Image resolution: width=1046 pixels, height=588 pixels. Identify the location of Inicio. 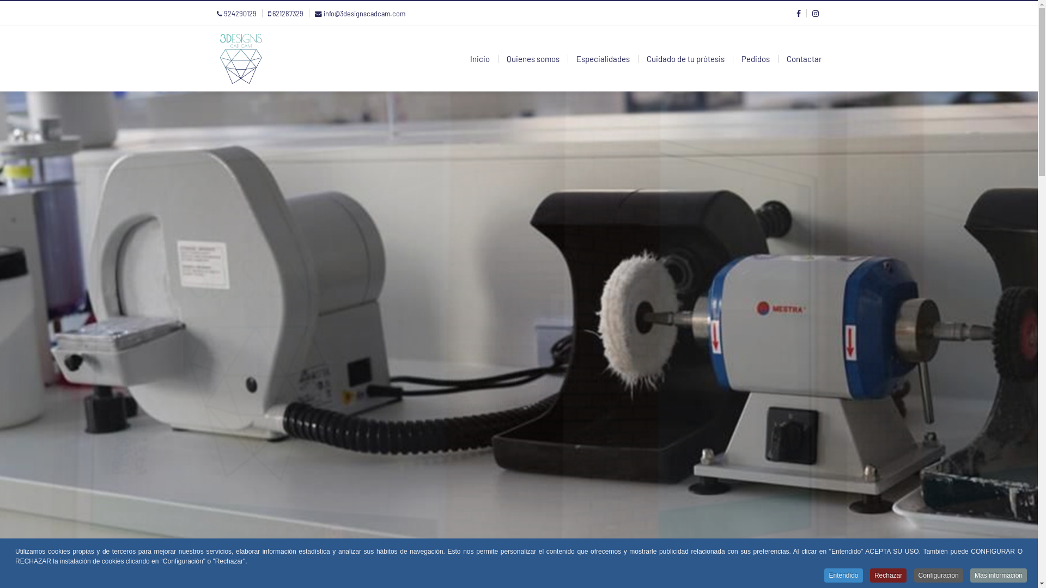
(480, 59).